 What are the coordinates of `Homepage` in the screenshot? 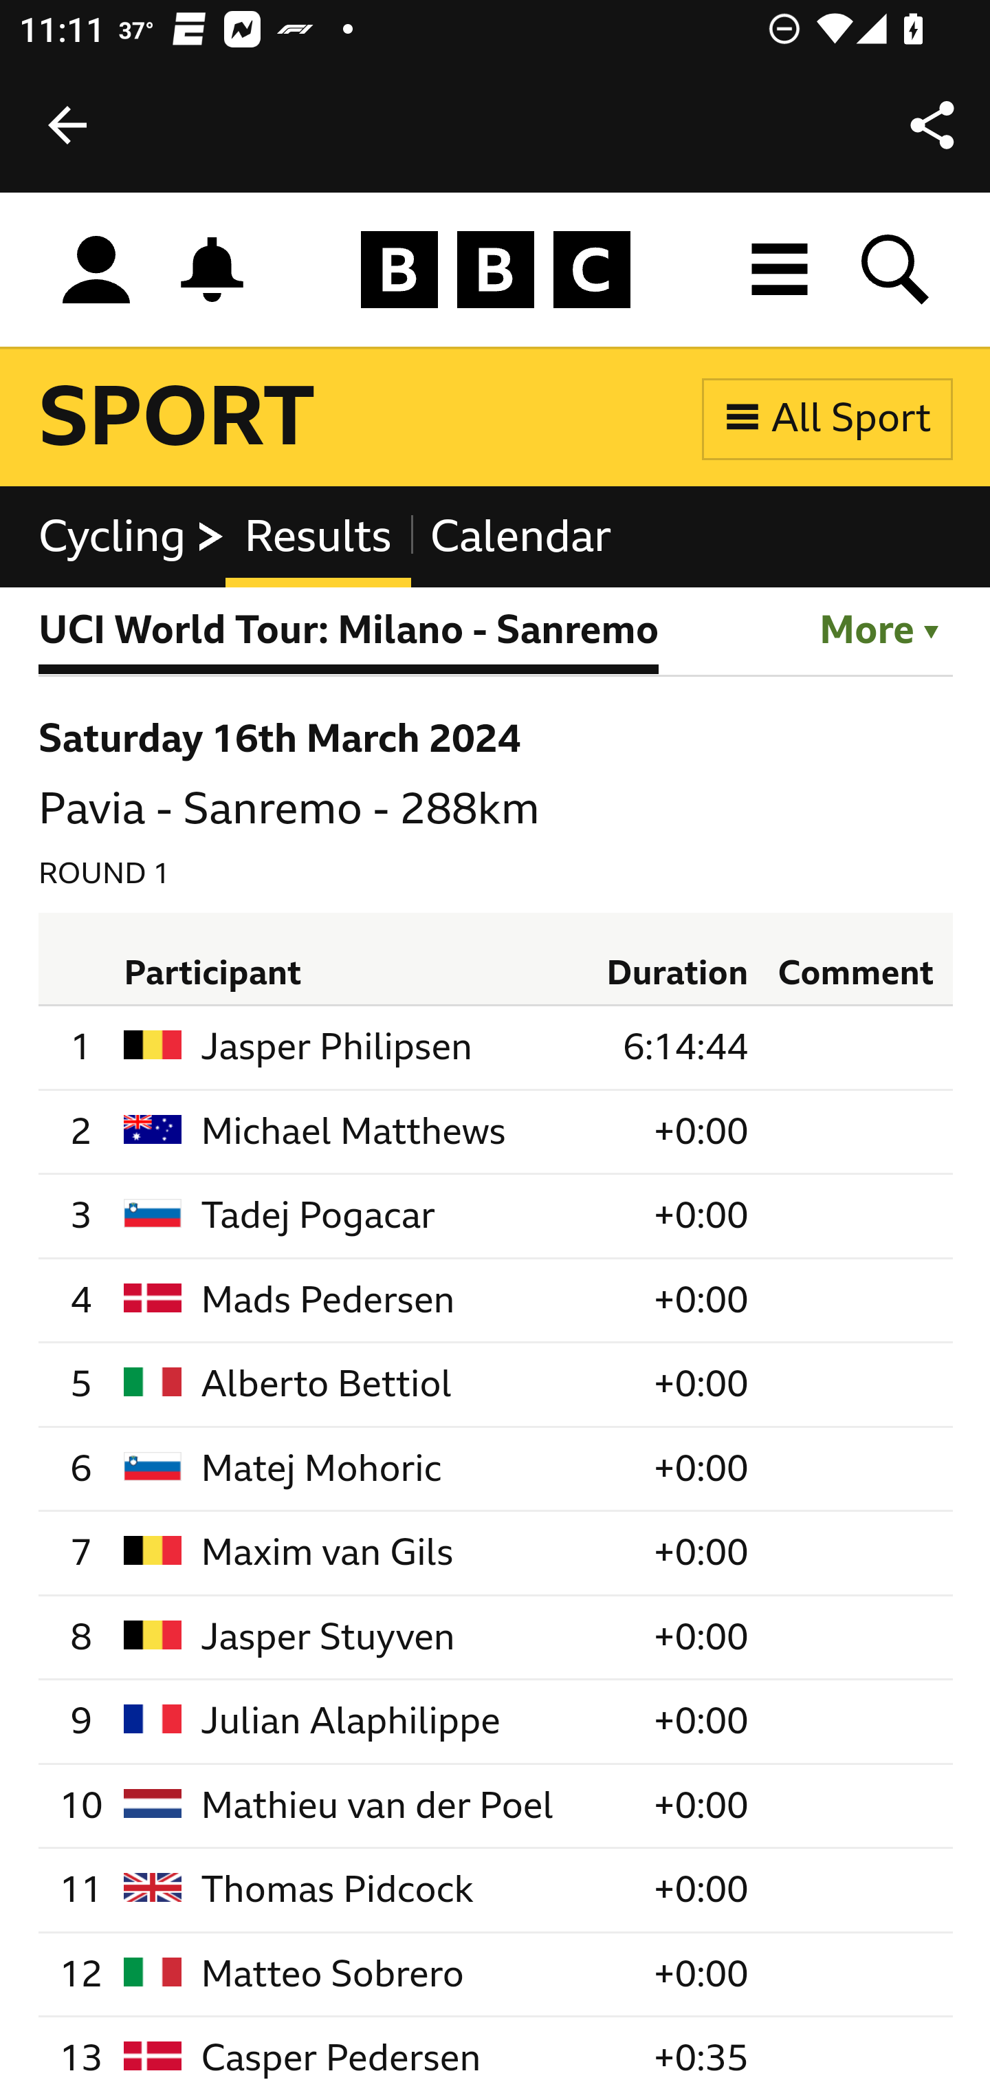 It's located at (495, 270).